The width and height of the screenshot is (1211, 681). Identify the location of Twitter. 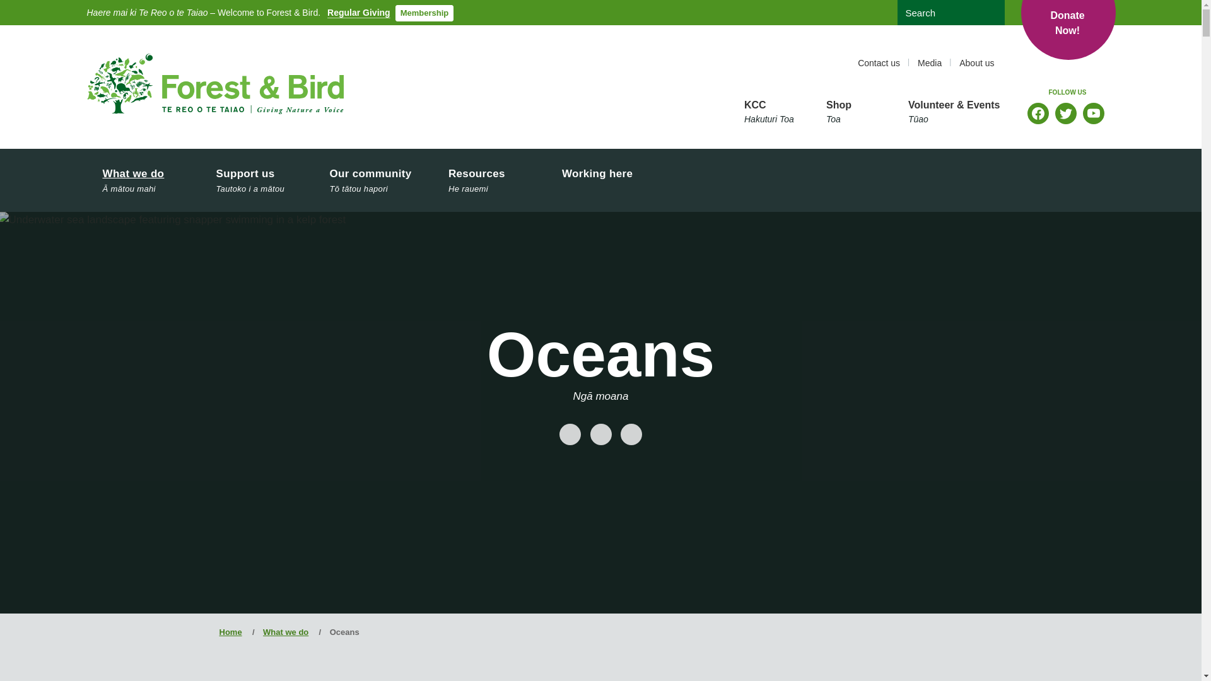
(1065, 113).